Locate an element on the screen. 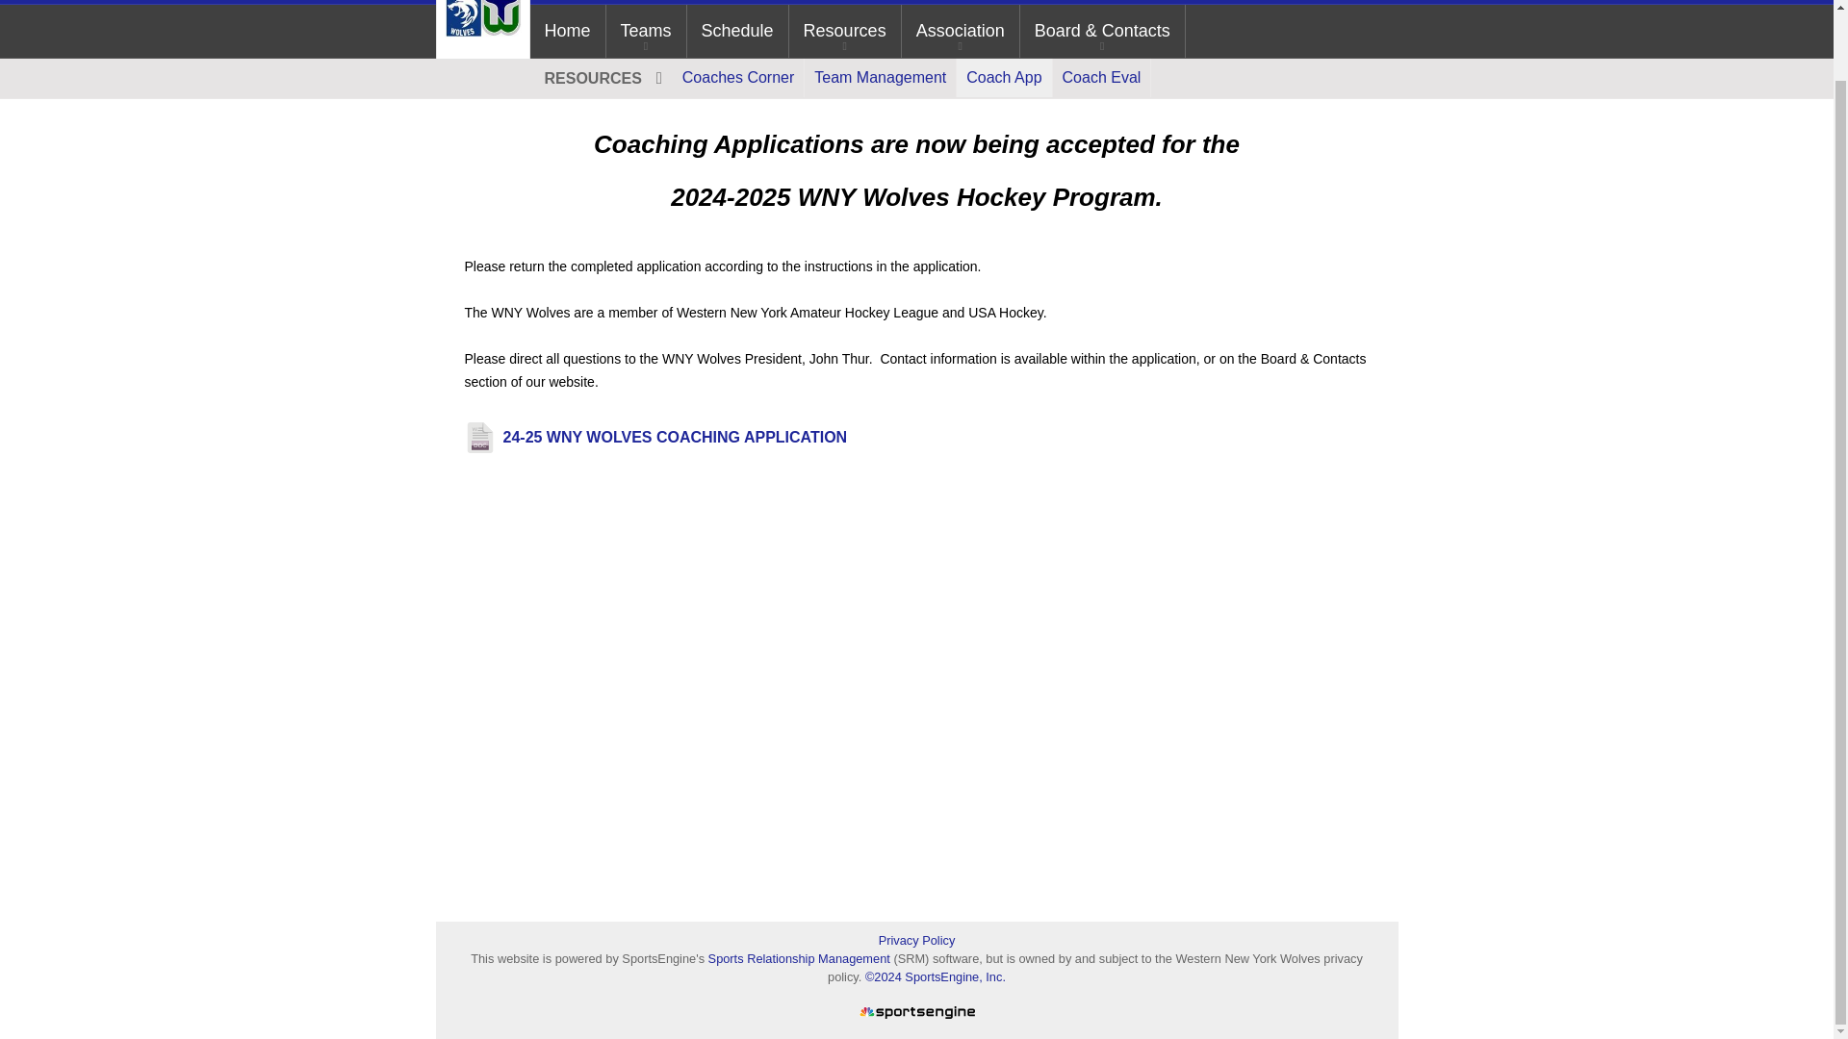 This screenshot has height=1039, width=1848. click to go to 'Home' is located at coordinates (566, 31).